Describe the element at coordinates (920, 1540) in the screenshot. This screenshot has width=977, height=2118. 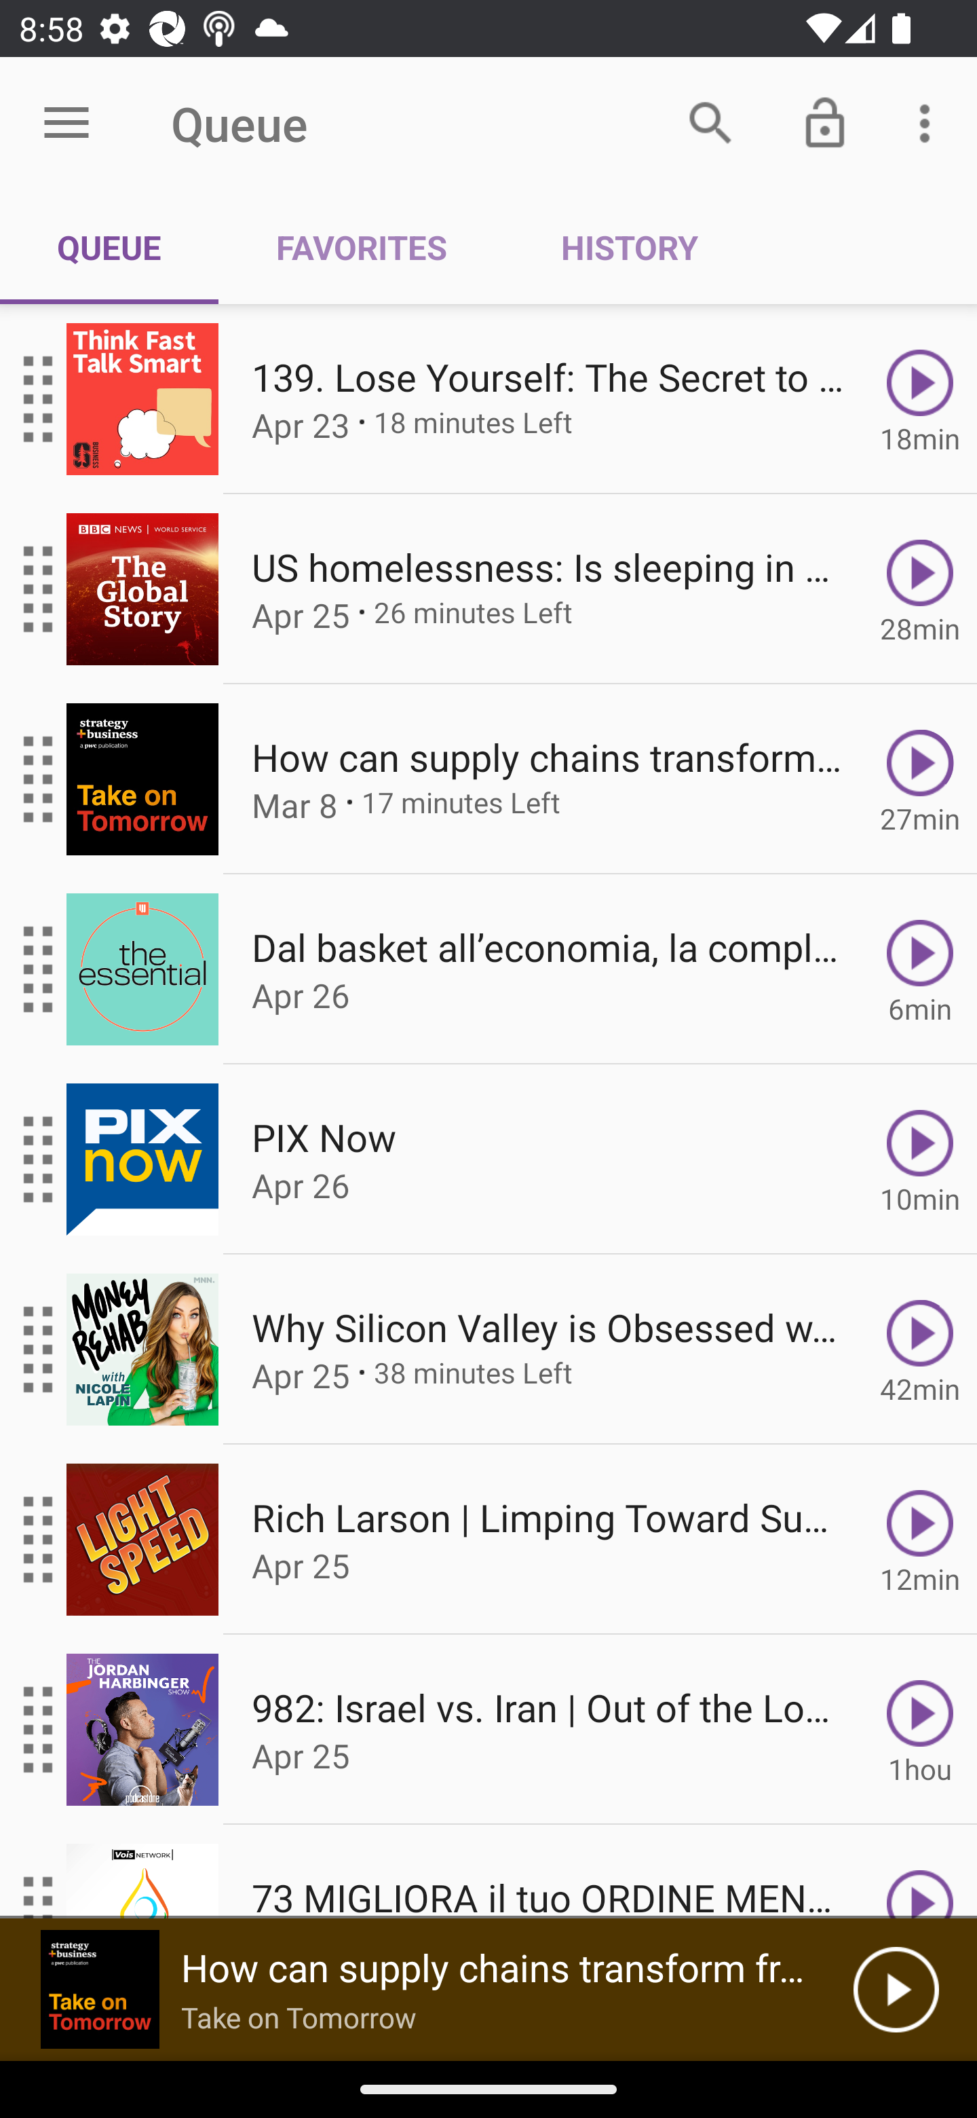
I see `Play 12min` at that location.